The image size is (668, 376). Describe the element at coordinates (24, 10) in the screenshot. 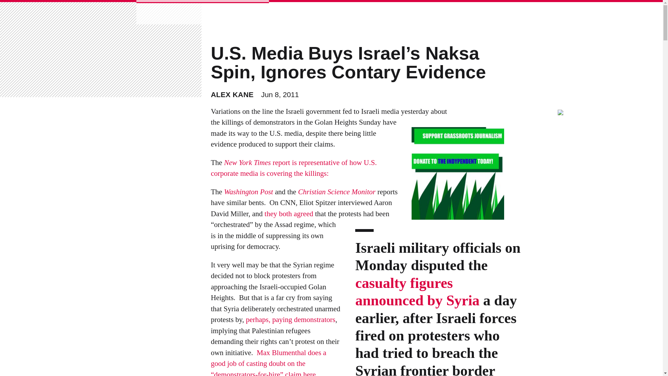

I see `Search` at that location.